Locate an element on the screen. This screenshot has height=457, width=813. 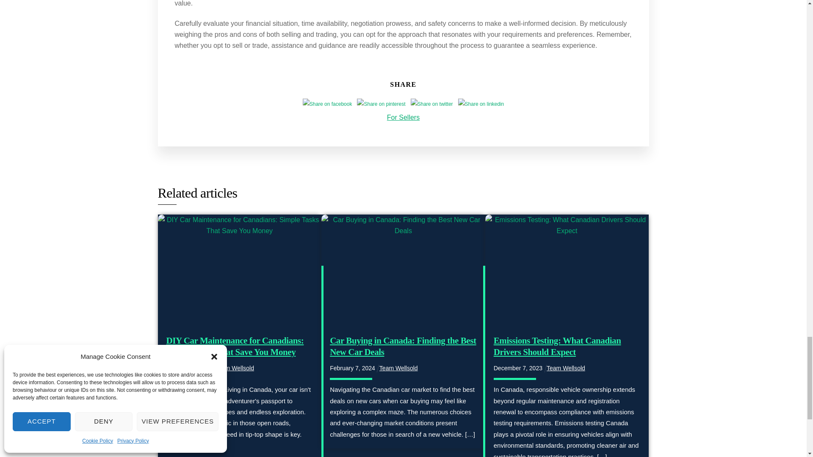
Emissions Testing: What Canadian Drivers Should Expect is located at coordinates (557, 346).